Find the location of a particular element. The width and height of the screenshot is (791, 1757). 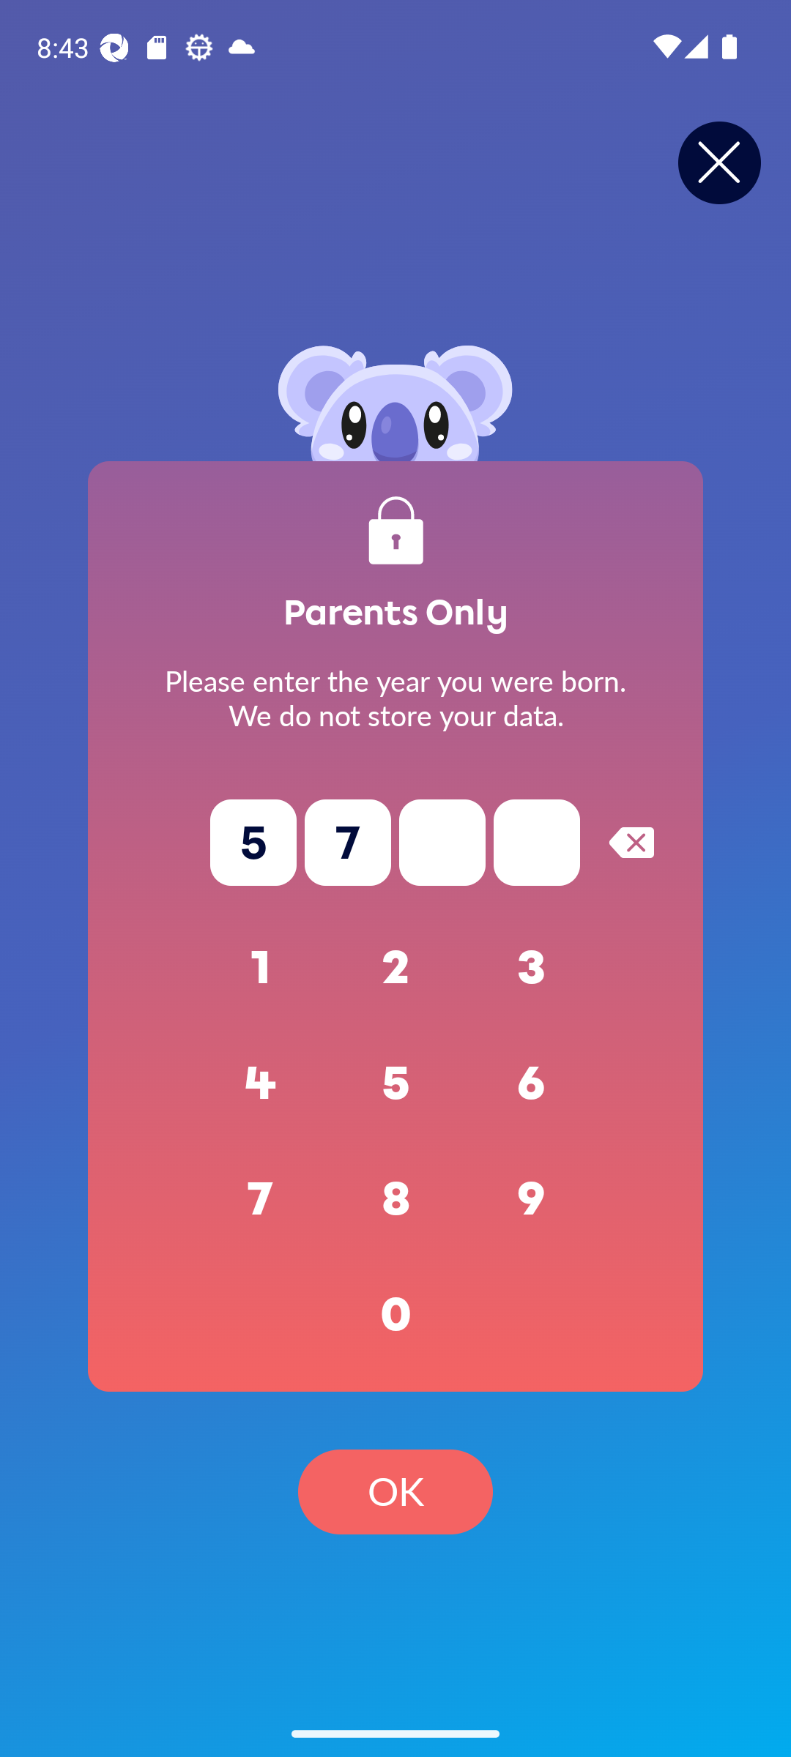

0 is located at coordinates (395, 1315).